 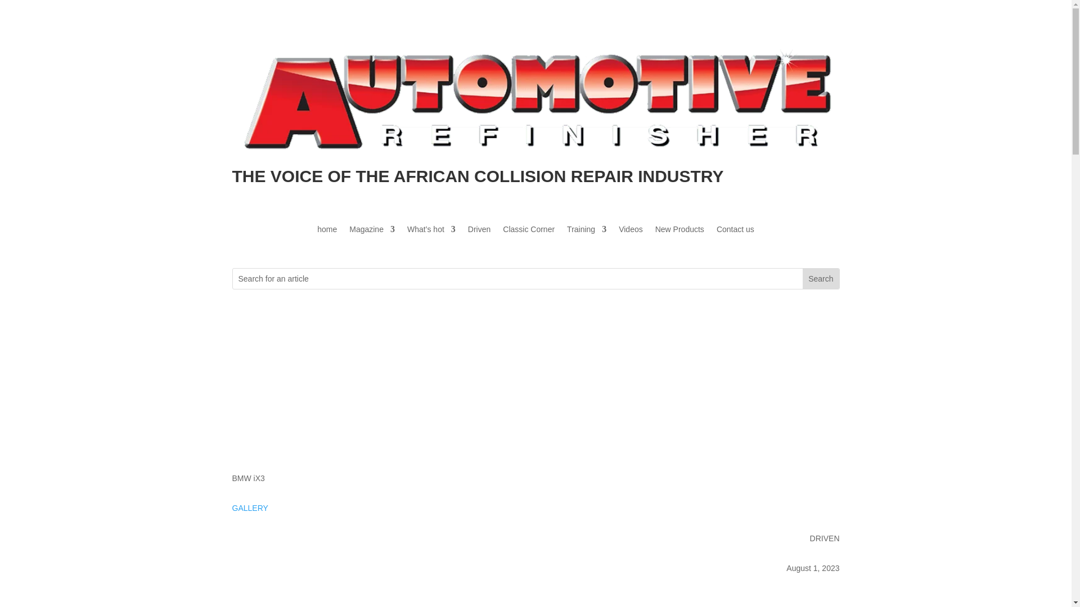 I want to click on GALLERY, so click(x=250, y=508).